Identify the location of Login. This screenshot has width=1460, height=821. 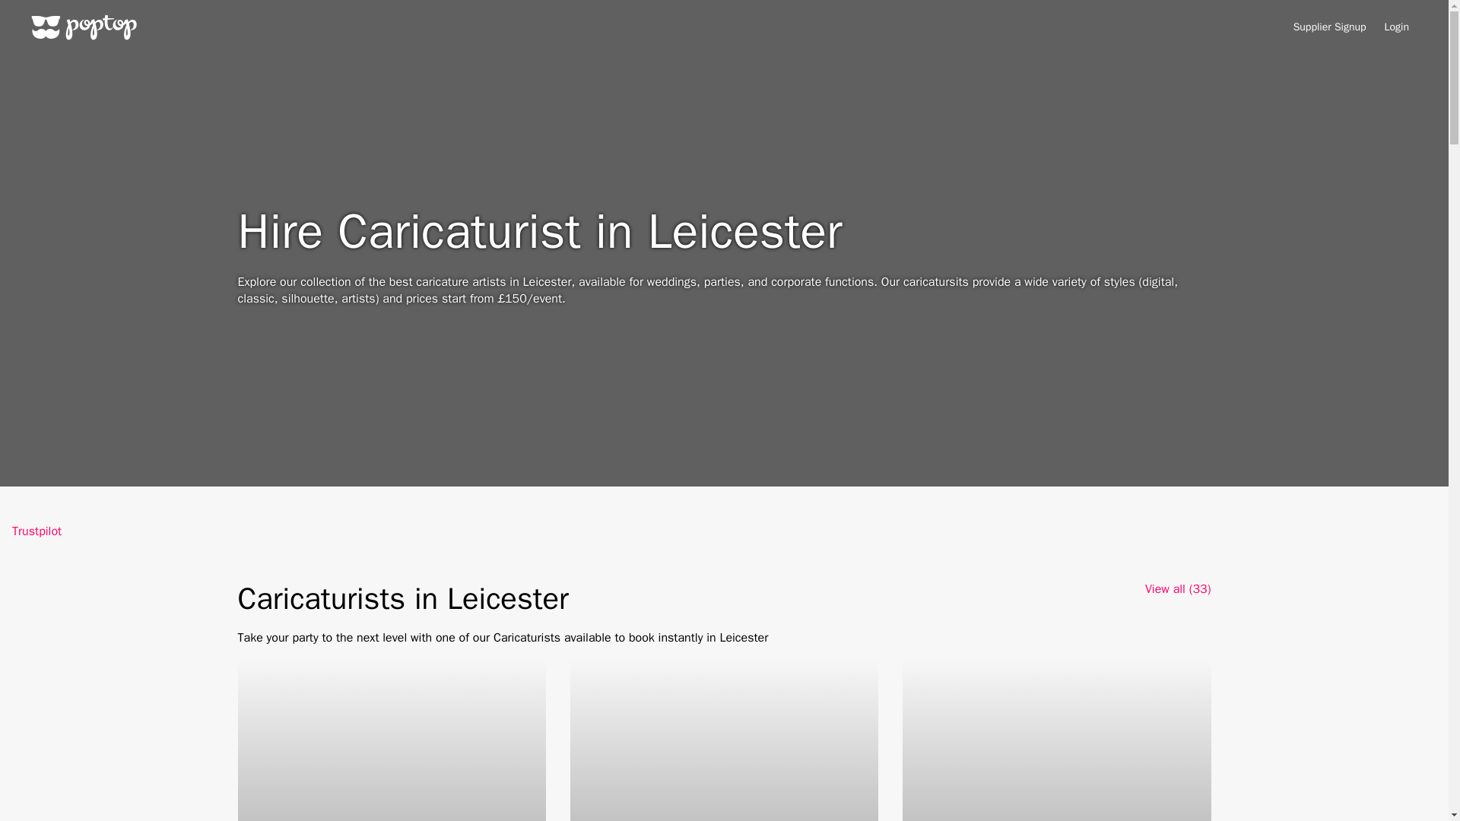
(1396, 27).